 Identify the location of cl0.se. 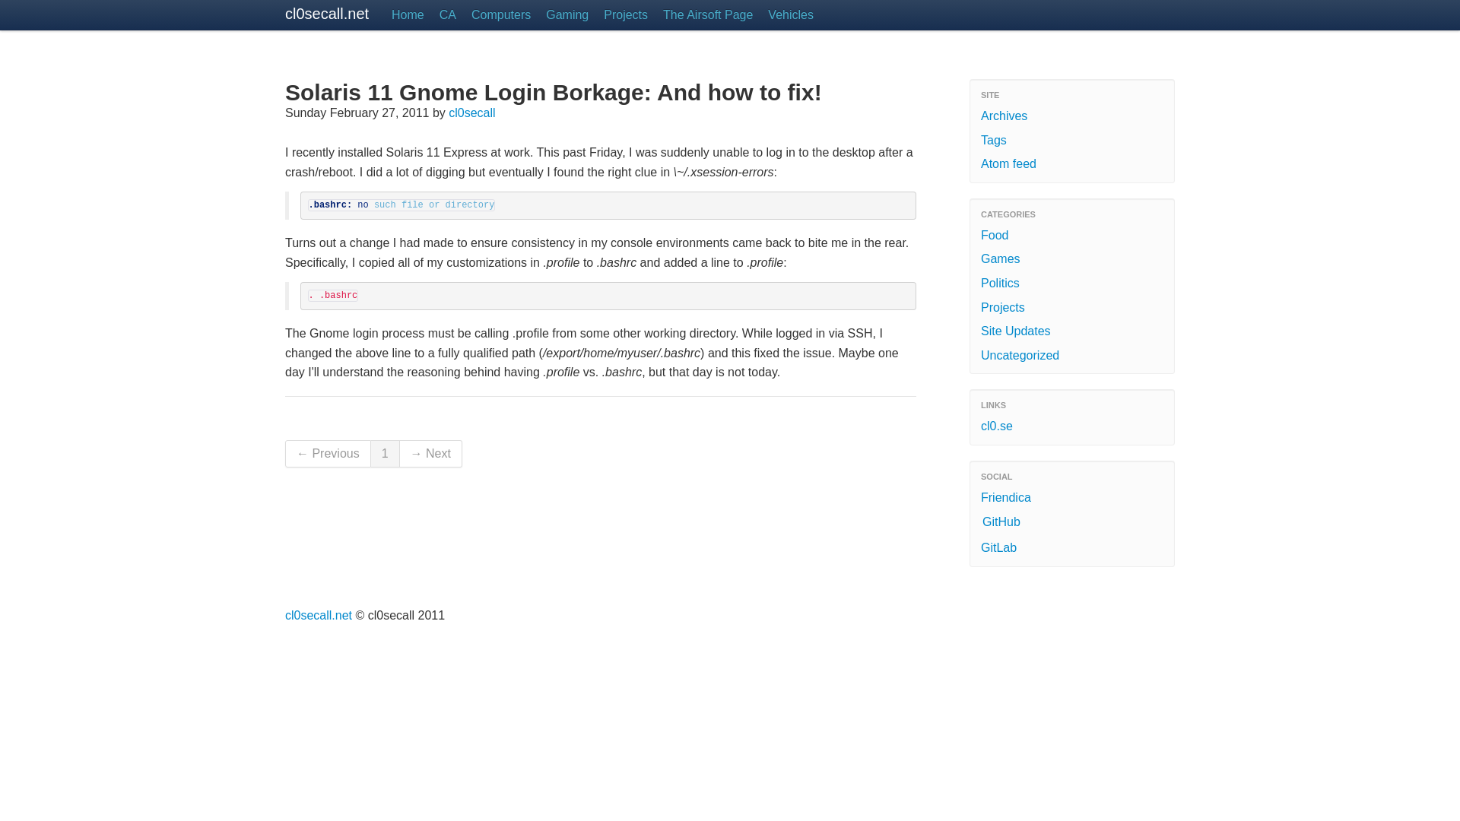
(1072, 426).